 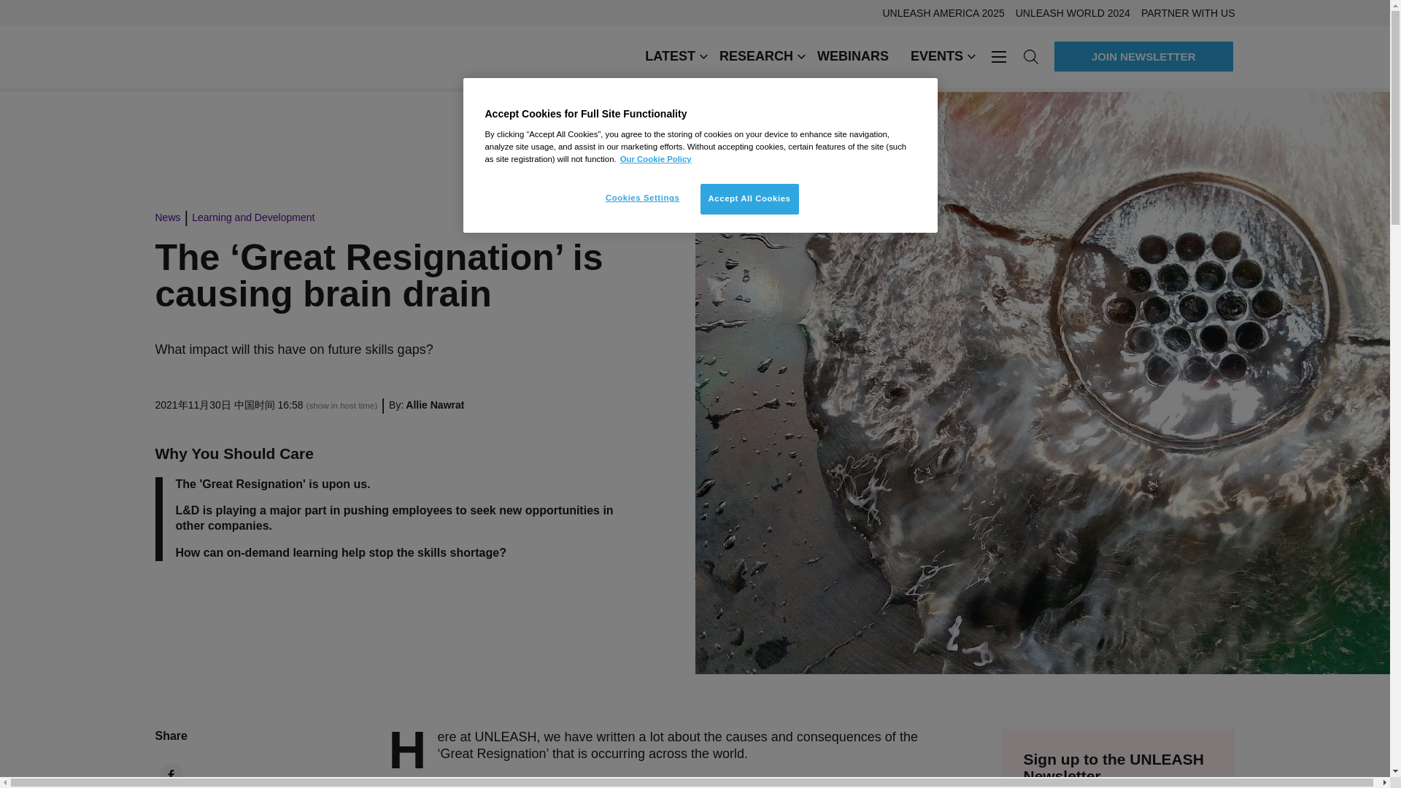 What do you see at coordinates (757, 55) in the screenshot?
I see `RESEARCH` at bounding box center [757, 55].